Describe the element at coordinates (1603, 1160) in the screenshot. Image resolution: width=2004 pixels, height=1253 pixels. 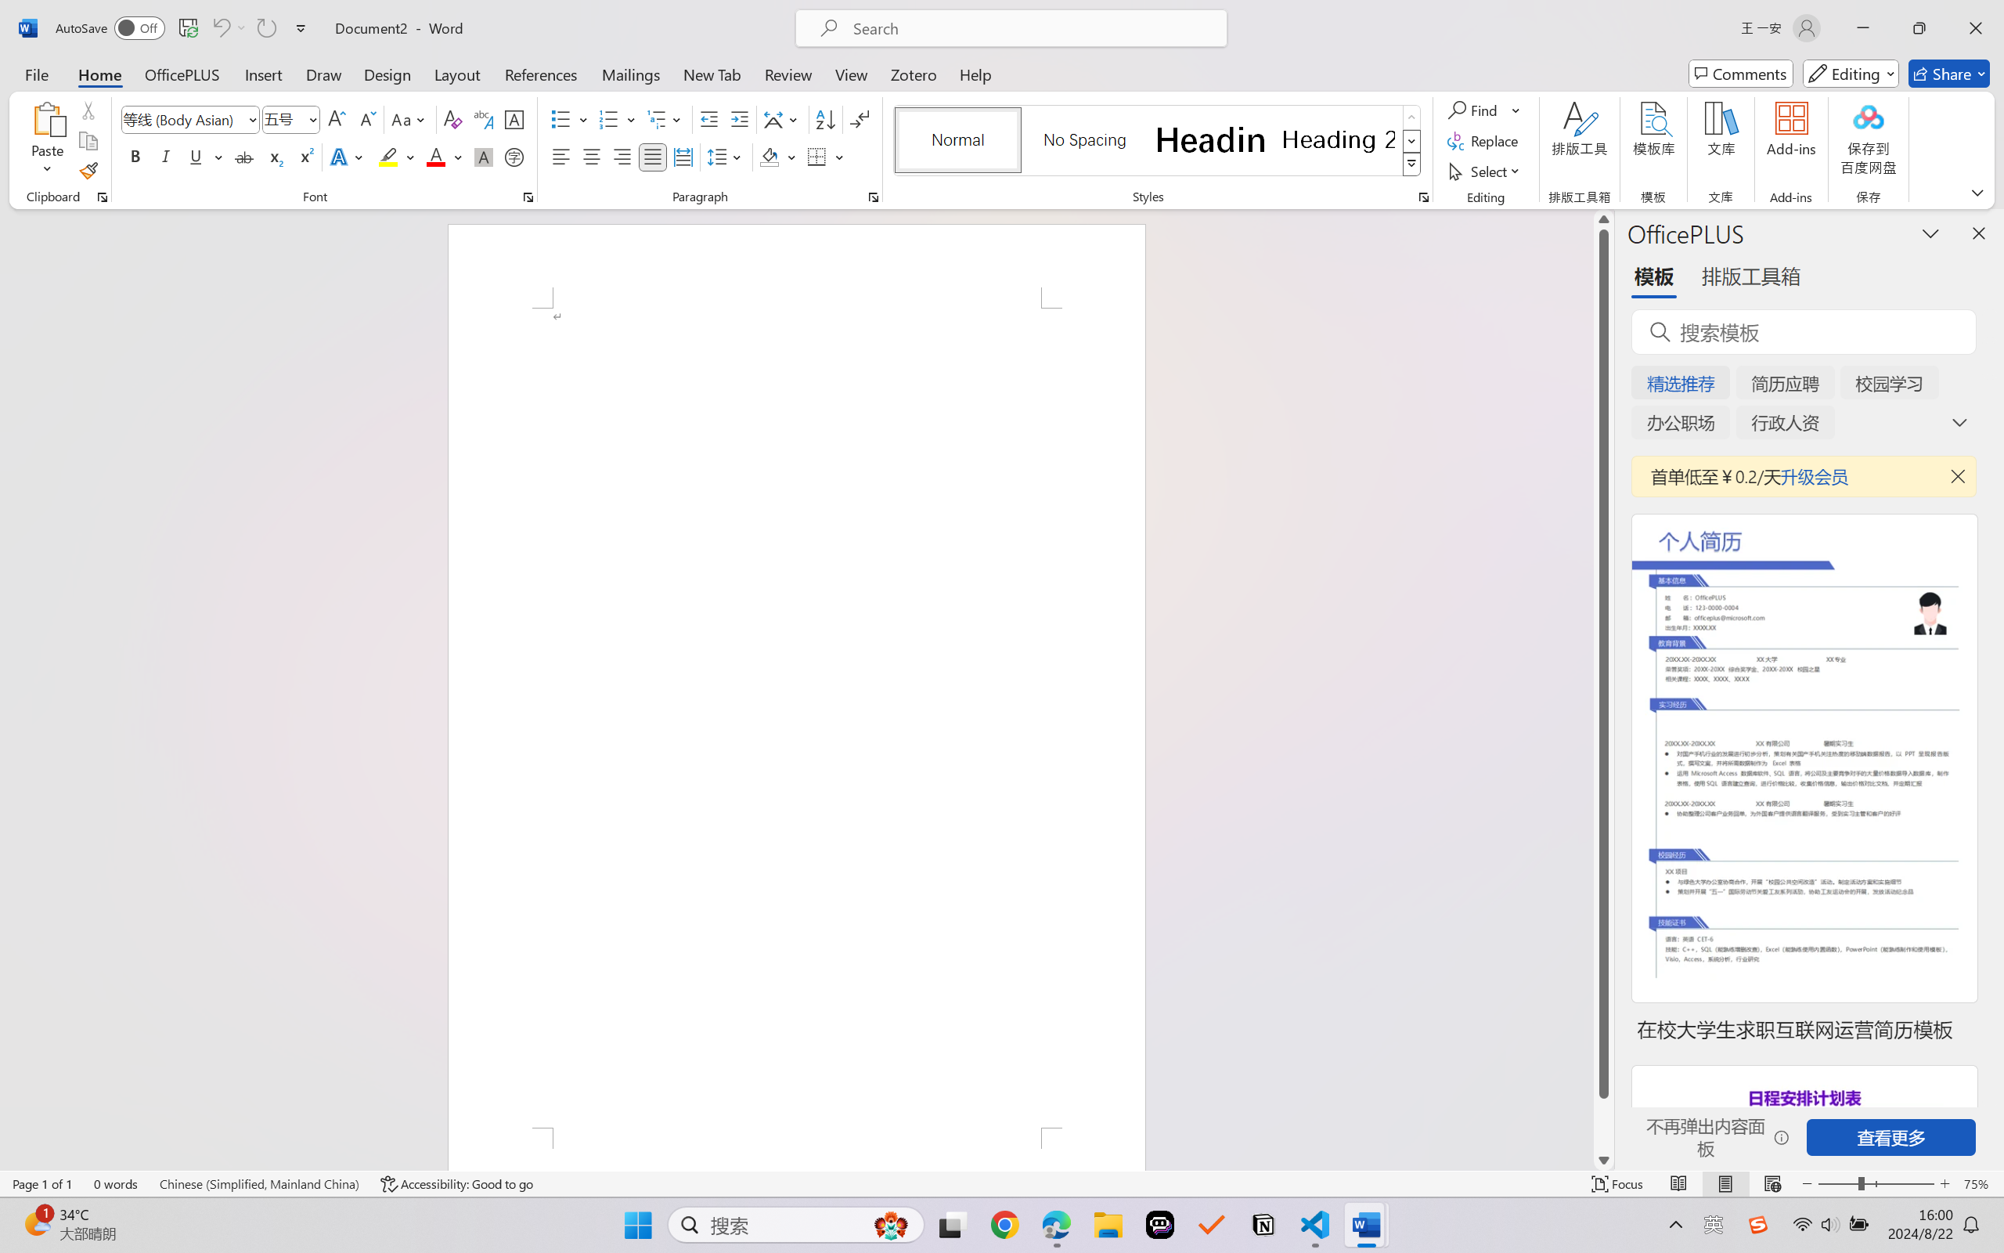
I see `Line down` at that location.